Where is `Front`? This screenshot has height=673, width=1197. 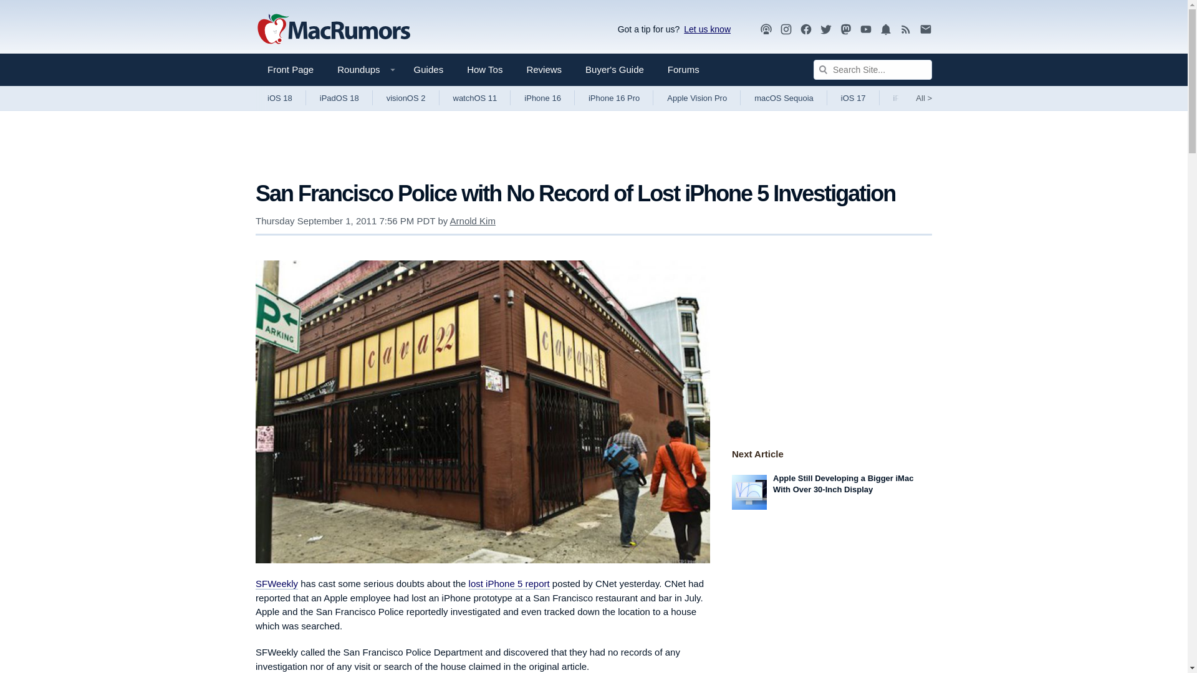 Front is located at coordinates (291, 70).